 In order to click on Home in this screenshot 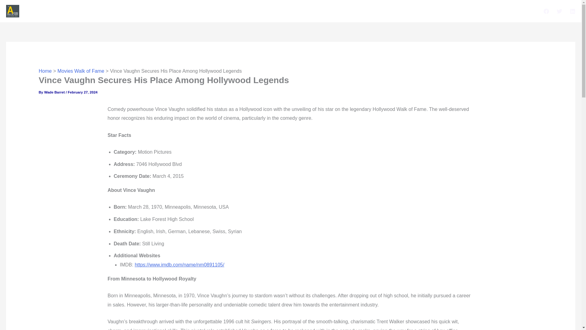, I will do `click(45, 71)`.